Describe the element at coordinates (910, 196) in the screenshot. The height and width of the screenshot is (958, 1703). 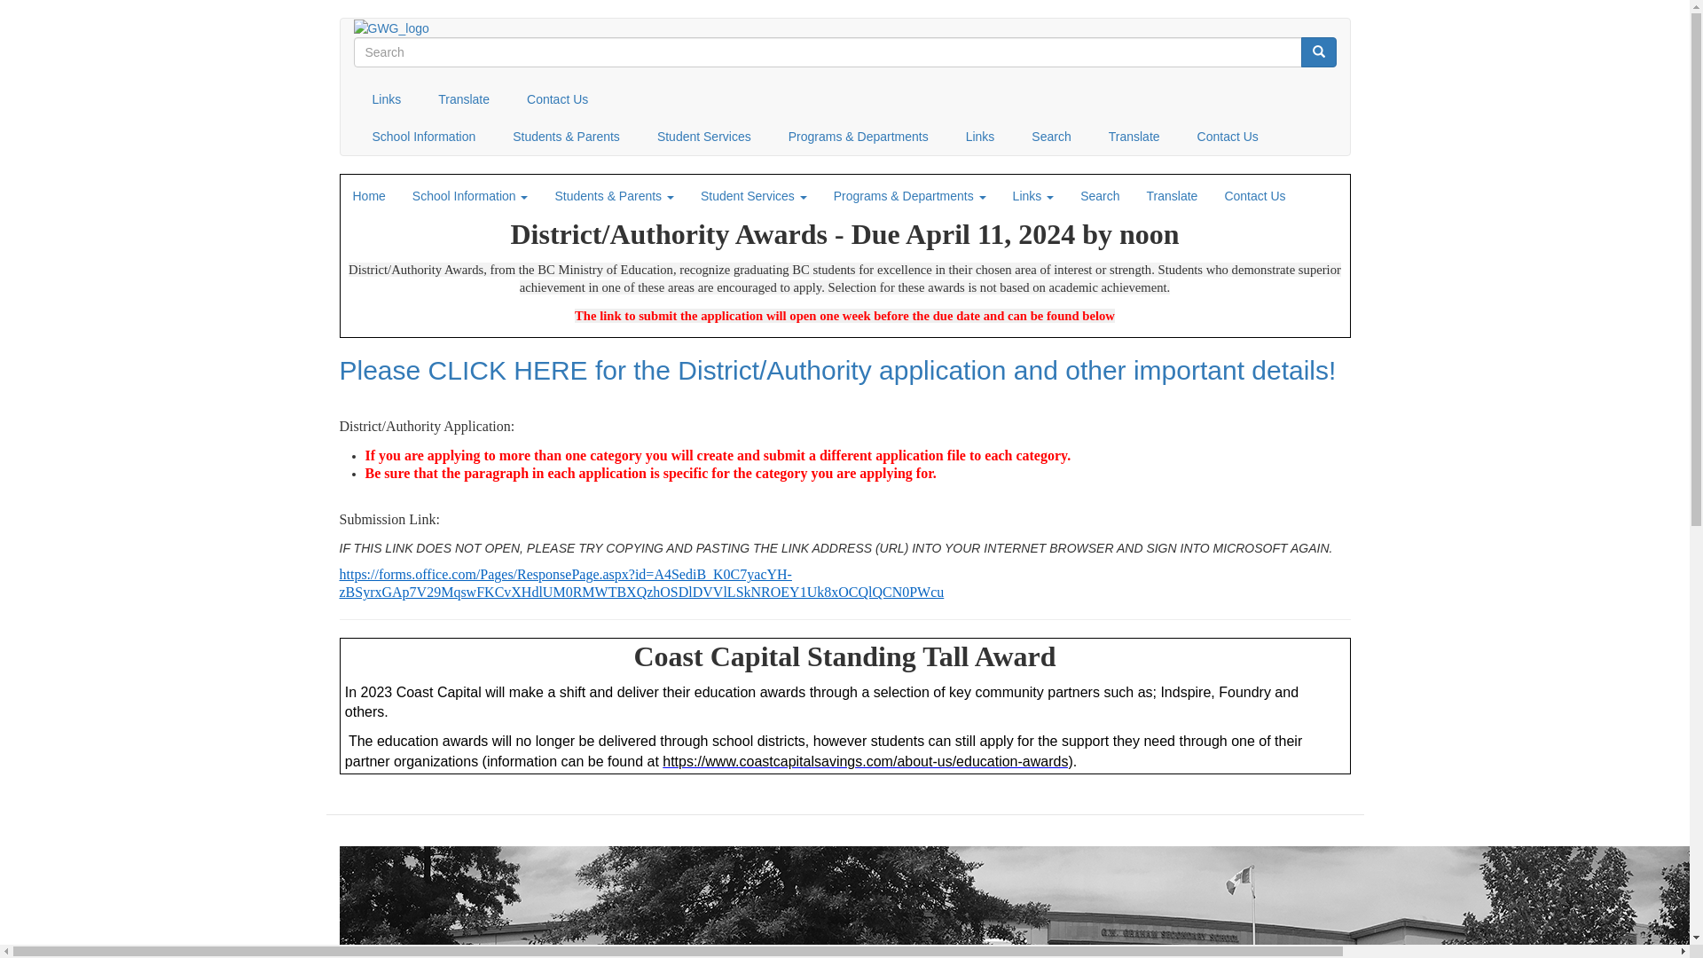
I see `Programs & Departments` at that location.